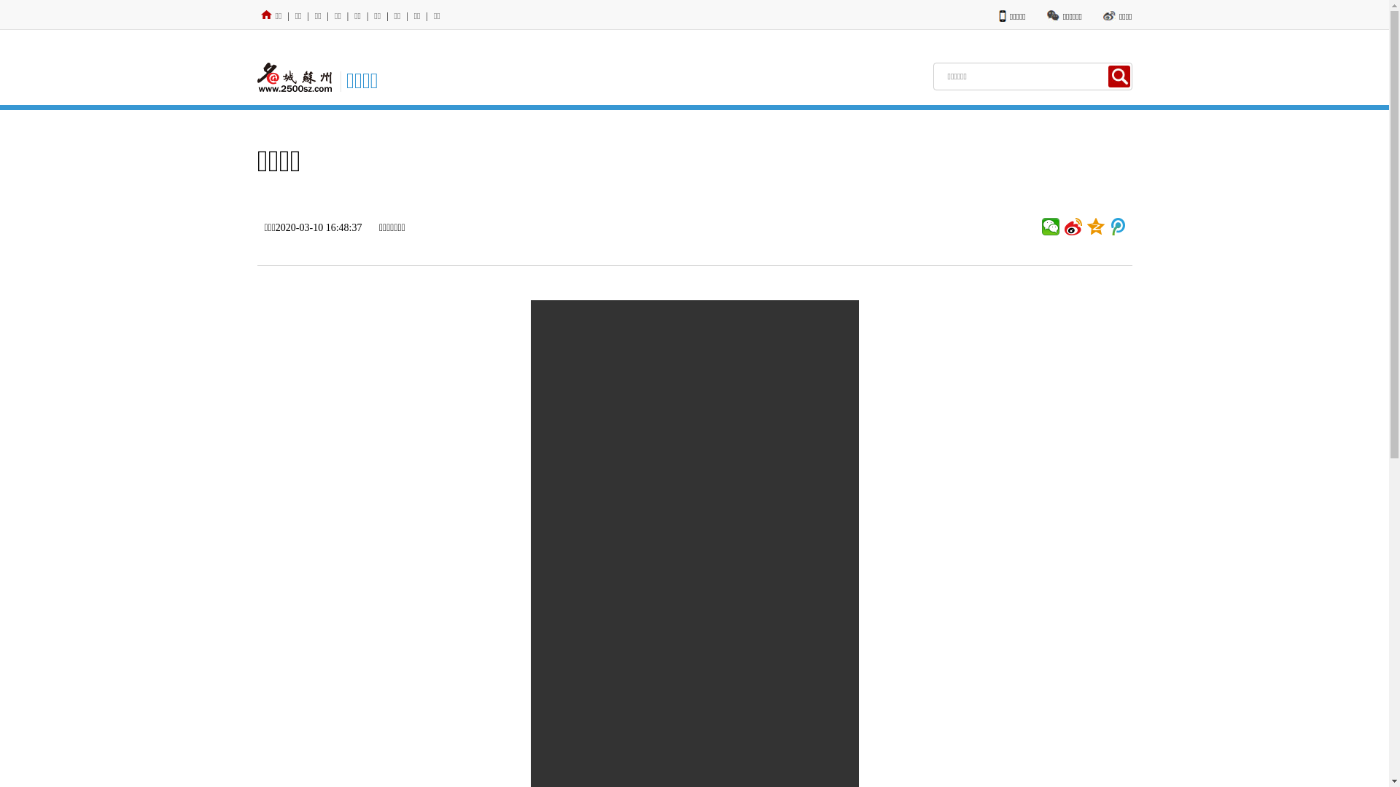 The height and width of the screenshot is (787, 1400). What do you see at coordinates (1119, 77) in the screenshot?
I see ` ` at bounding box center [1119, 77].